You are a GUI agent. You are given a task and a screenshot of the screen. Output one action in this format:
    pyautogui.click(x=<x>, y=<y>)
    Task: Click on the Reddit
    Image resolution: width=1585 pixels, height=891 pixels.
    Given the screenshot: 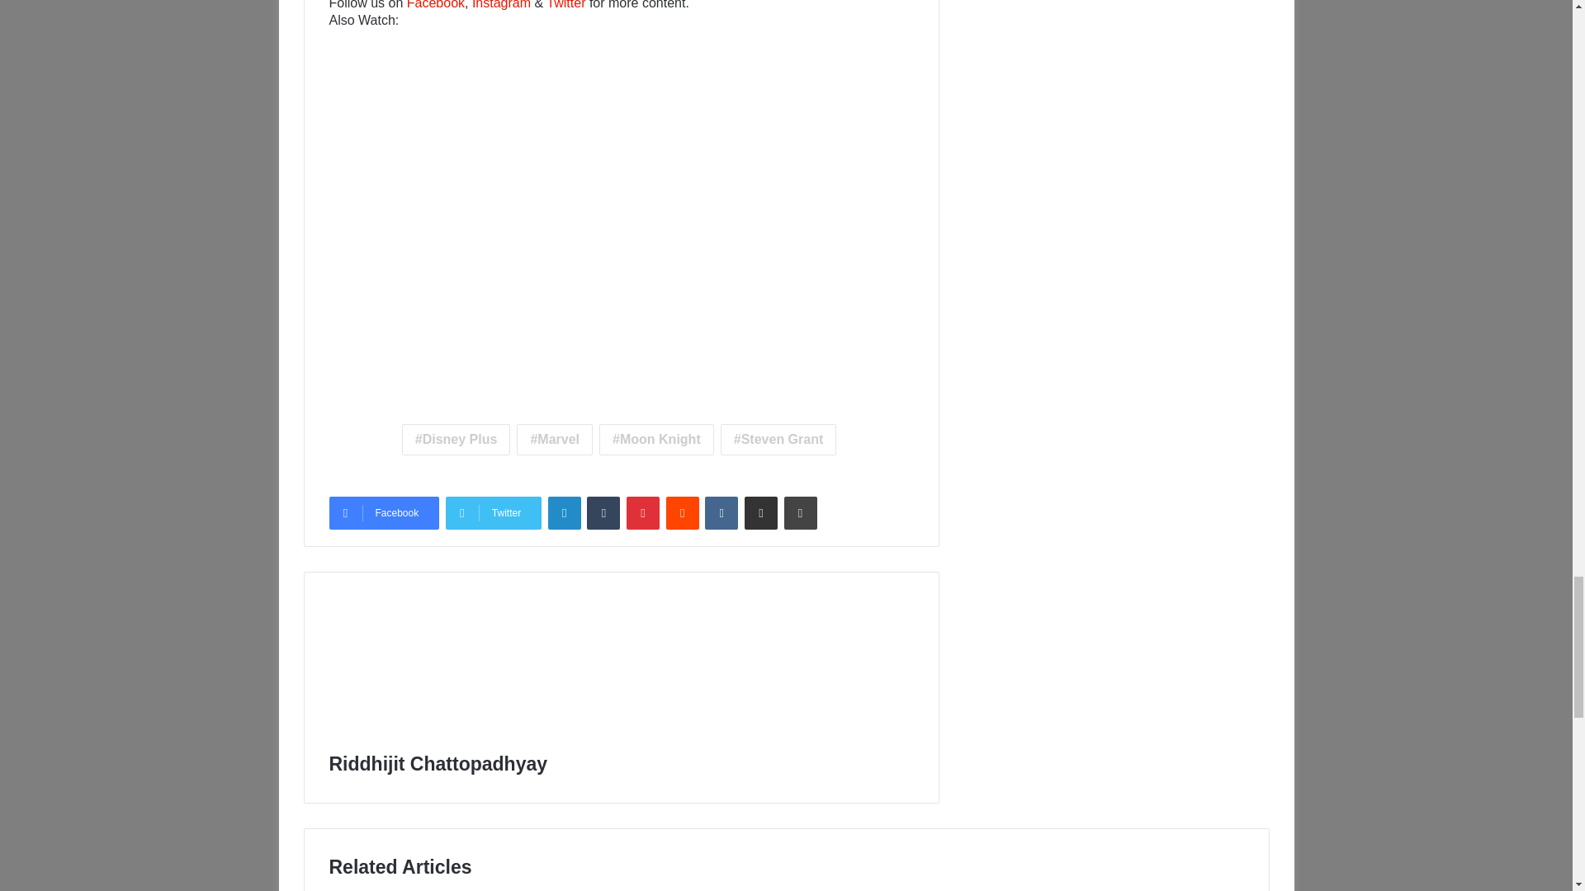 What is the action you would take?
    pyautogui.click(x=682, y=512)
    